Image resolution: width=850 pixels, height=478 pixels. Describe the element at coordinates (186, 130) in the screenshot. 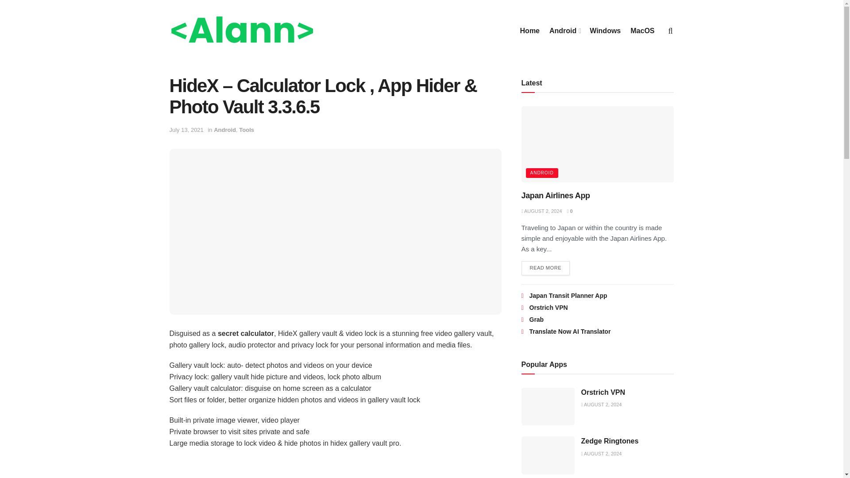

I see `July 13, 2021` at that location.